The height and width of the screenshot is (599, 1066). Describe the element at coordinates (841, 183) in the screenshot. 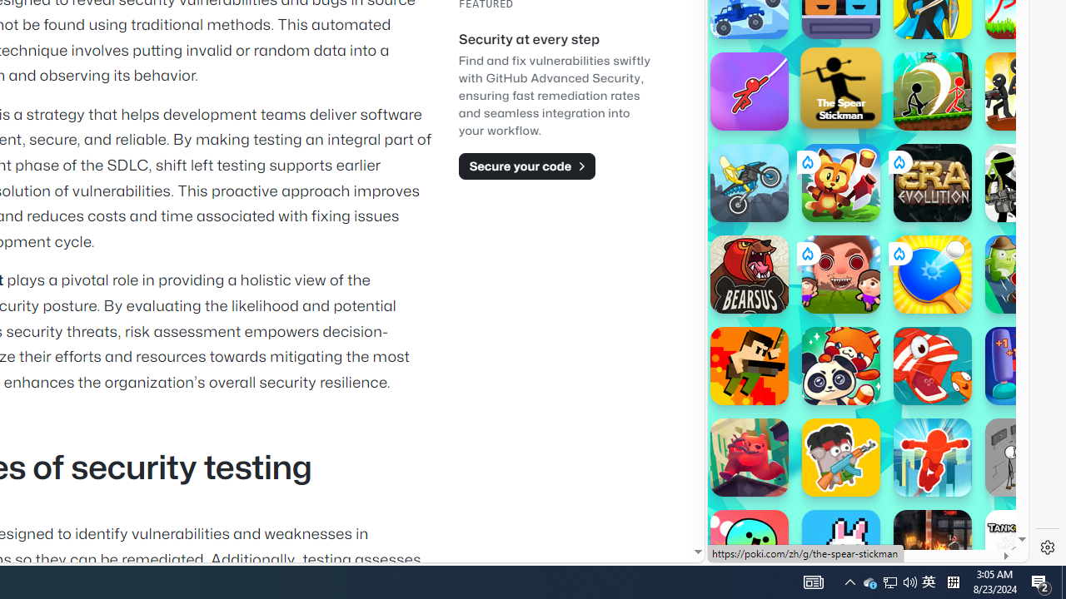

I see `Fox Island Builder` at that location.